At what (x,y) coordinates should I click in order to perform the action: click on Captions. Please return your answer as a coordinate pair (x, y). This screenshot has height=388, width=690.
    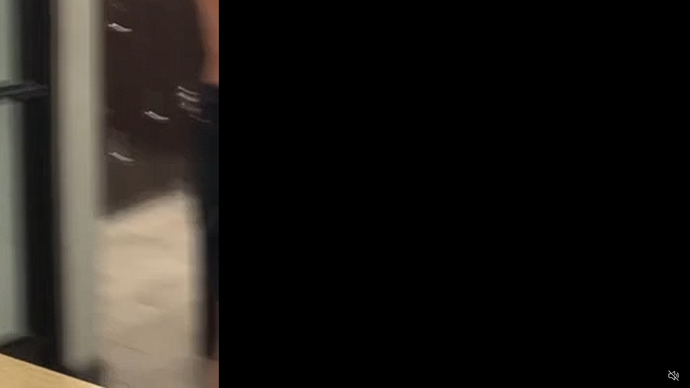
    Looking at the image, I should click on (632, 376).